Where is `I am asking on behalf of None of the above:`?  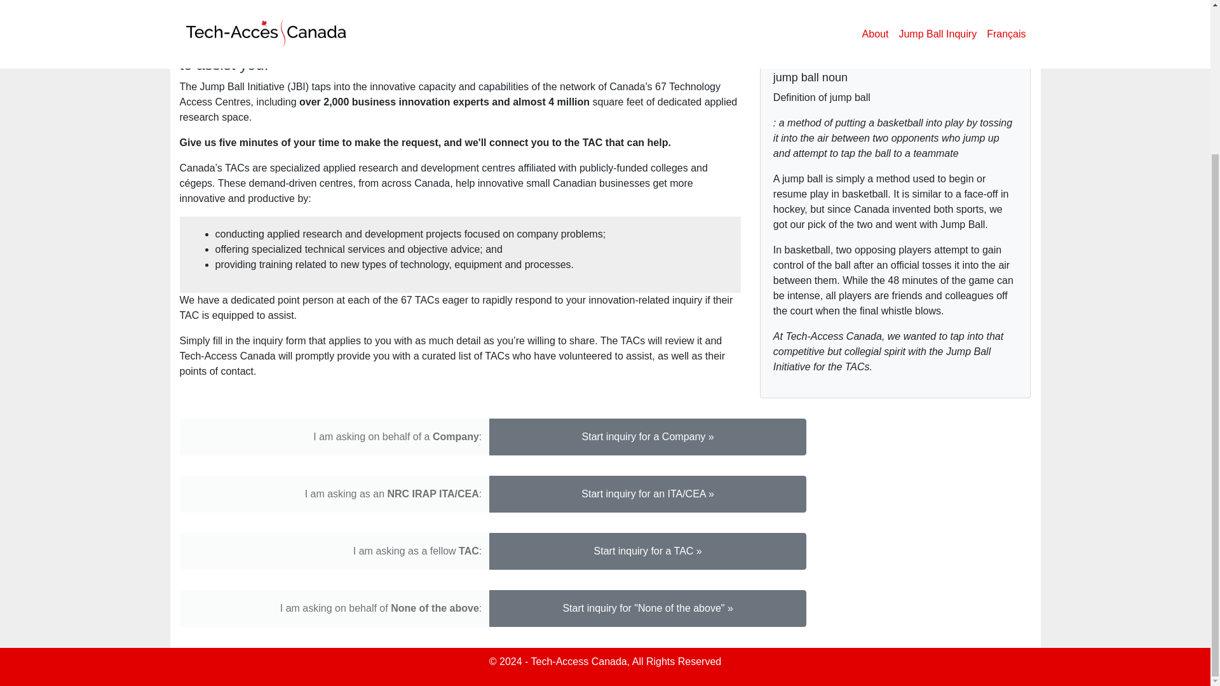
I am asking on behalf of None of the above: is located at coordinates (334, 609).